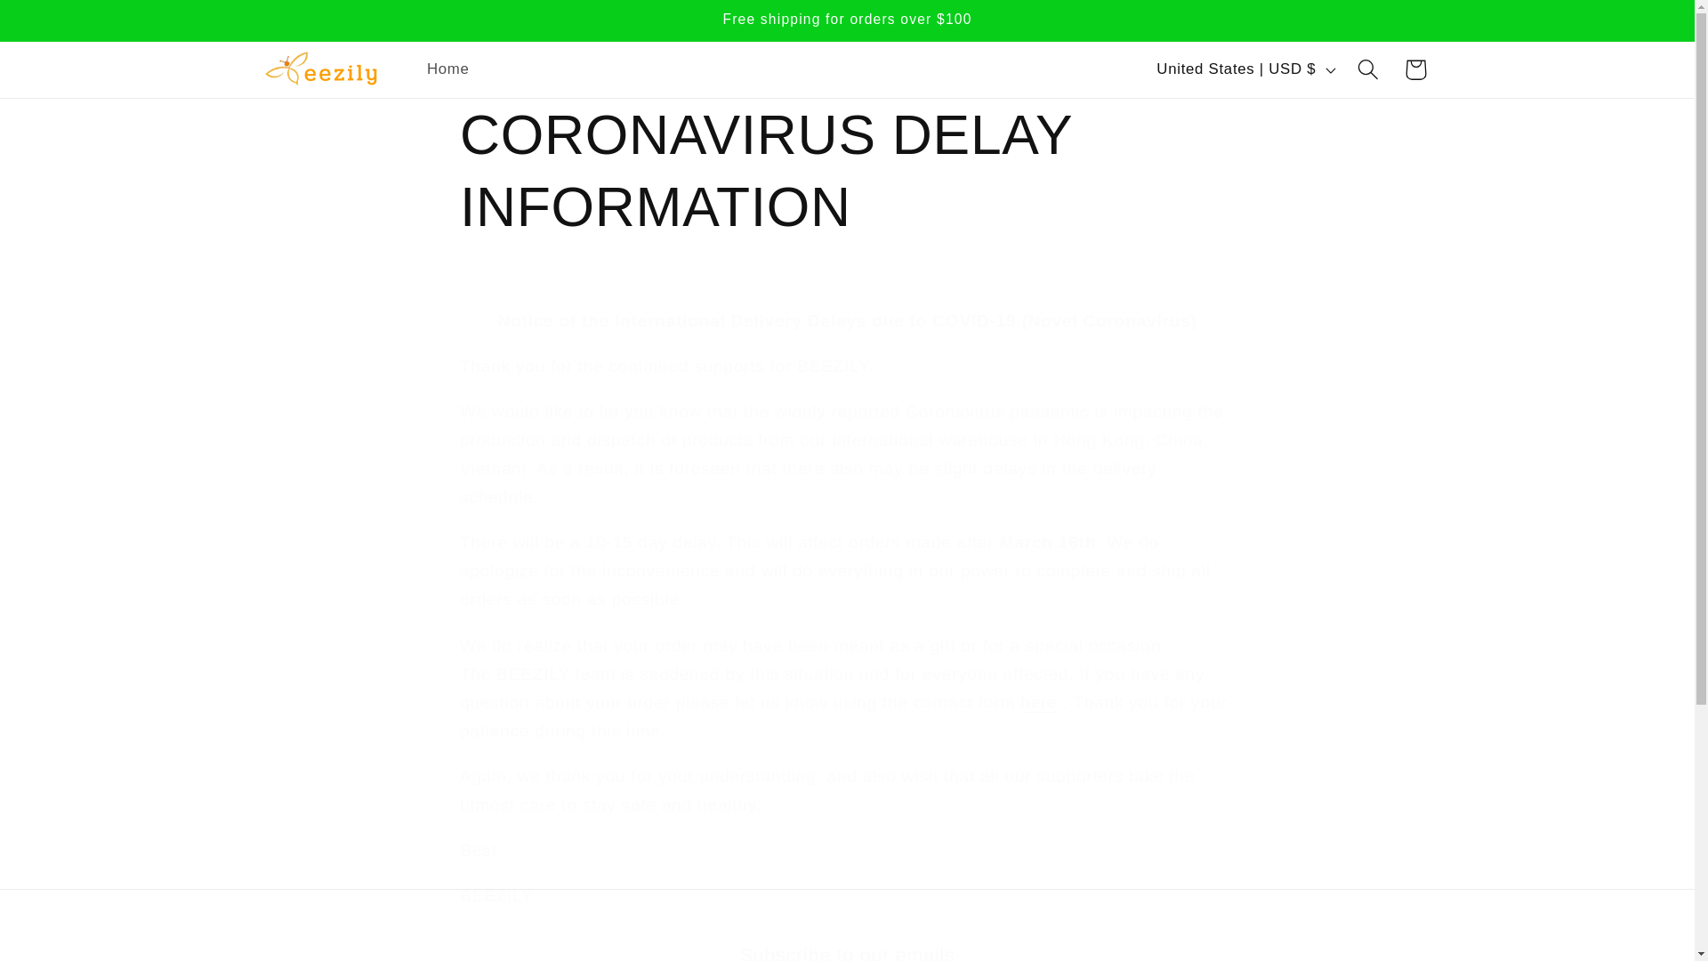  What do you see at coordinates (847, 952) in the screenshot?
I see `Home` at bounding box center [847, 952].